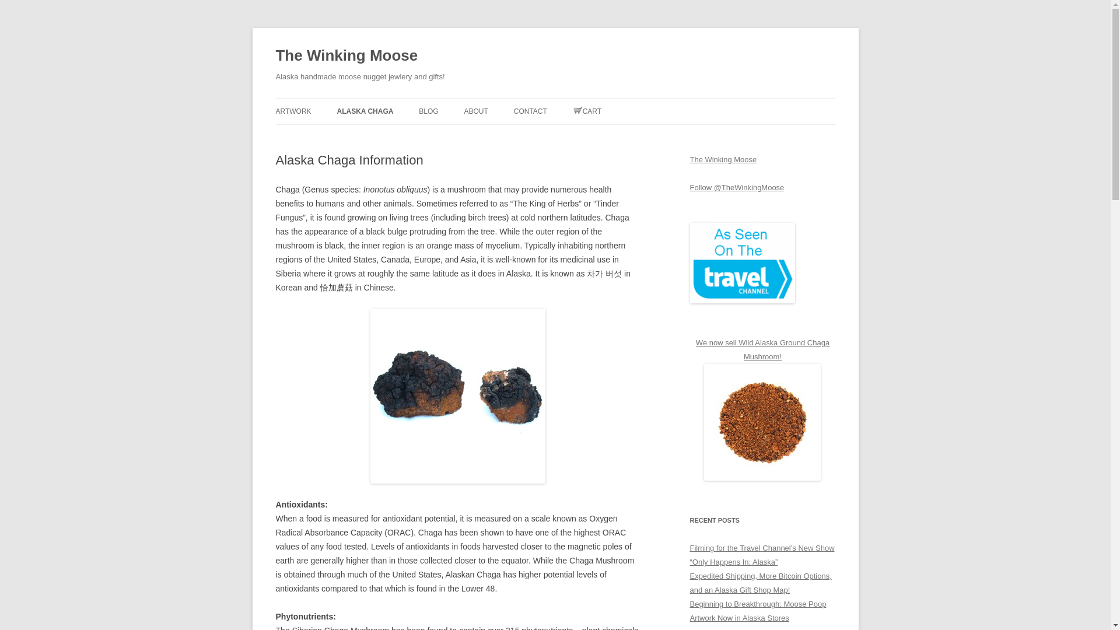  I want to click on ABOUT, so click(476, 111).